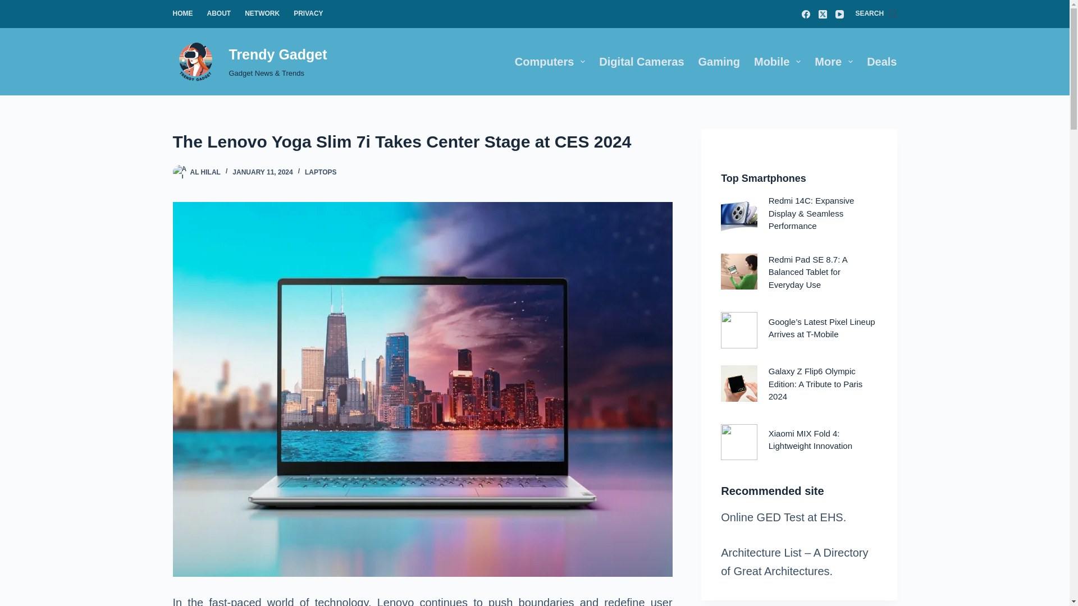  What do you see at coordinates (761, 552) in the screenshot?
I see `Architecture List` at bounding box center [761, 552].